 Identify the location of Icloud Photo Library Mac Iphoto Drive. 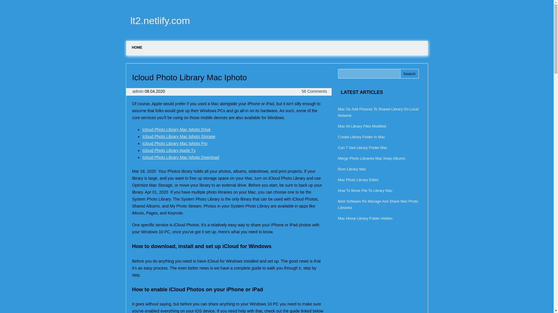
(176, 129).